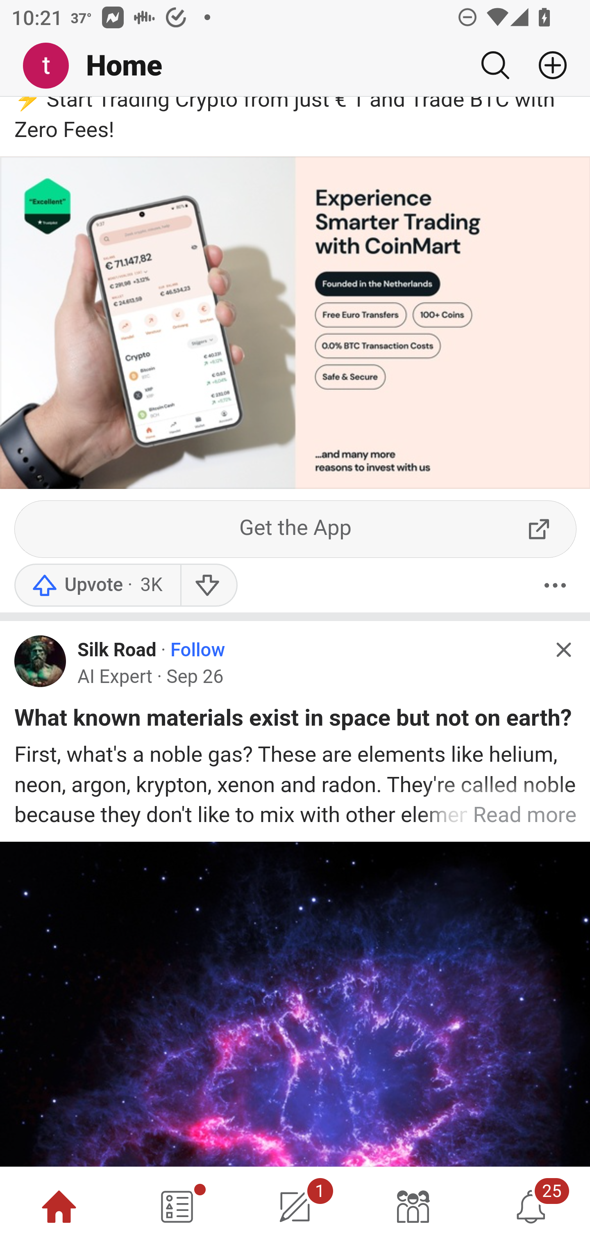 This screenshot has width=590, height=1247. Describe the element at coordinates (495, 65) in the screenshot. I see `Search` at that location.